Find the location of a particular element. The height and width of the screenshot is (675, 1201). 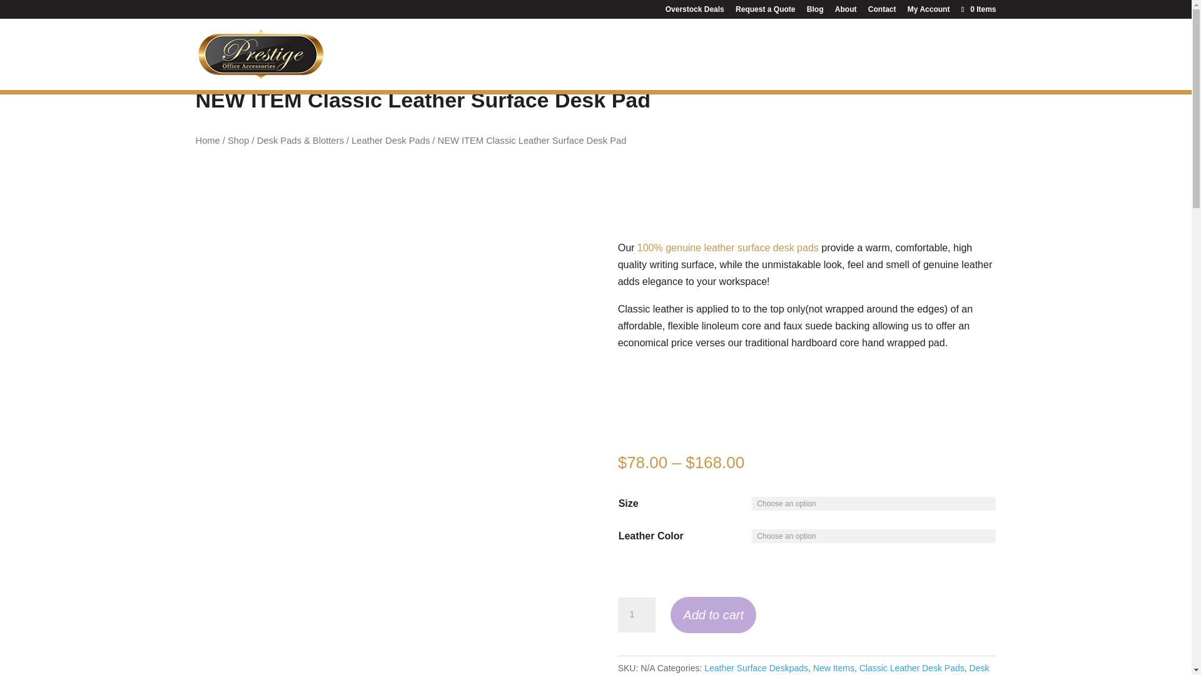

Conference Room Accessories is located at coordinates (677, 69).